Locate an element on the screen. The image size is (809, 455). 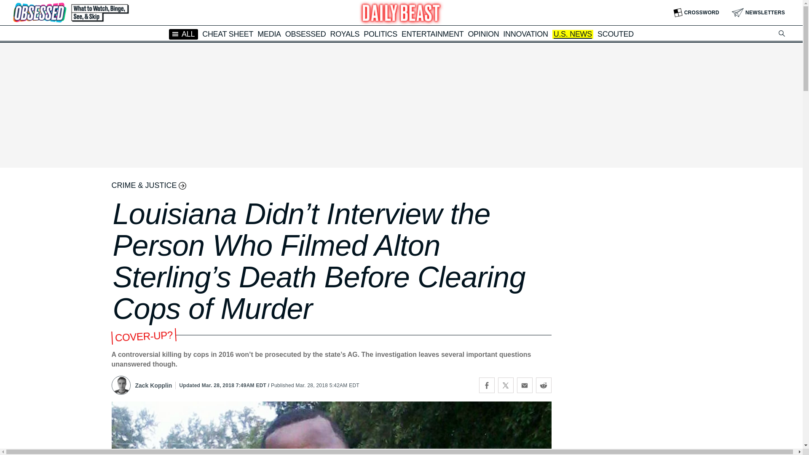
OPINION is located at coordinates (483, 34).